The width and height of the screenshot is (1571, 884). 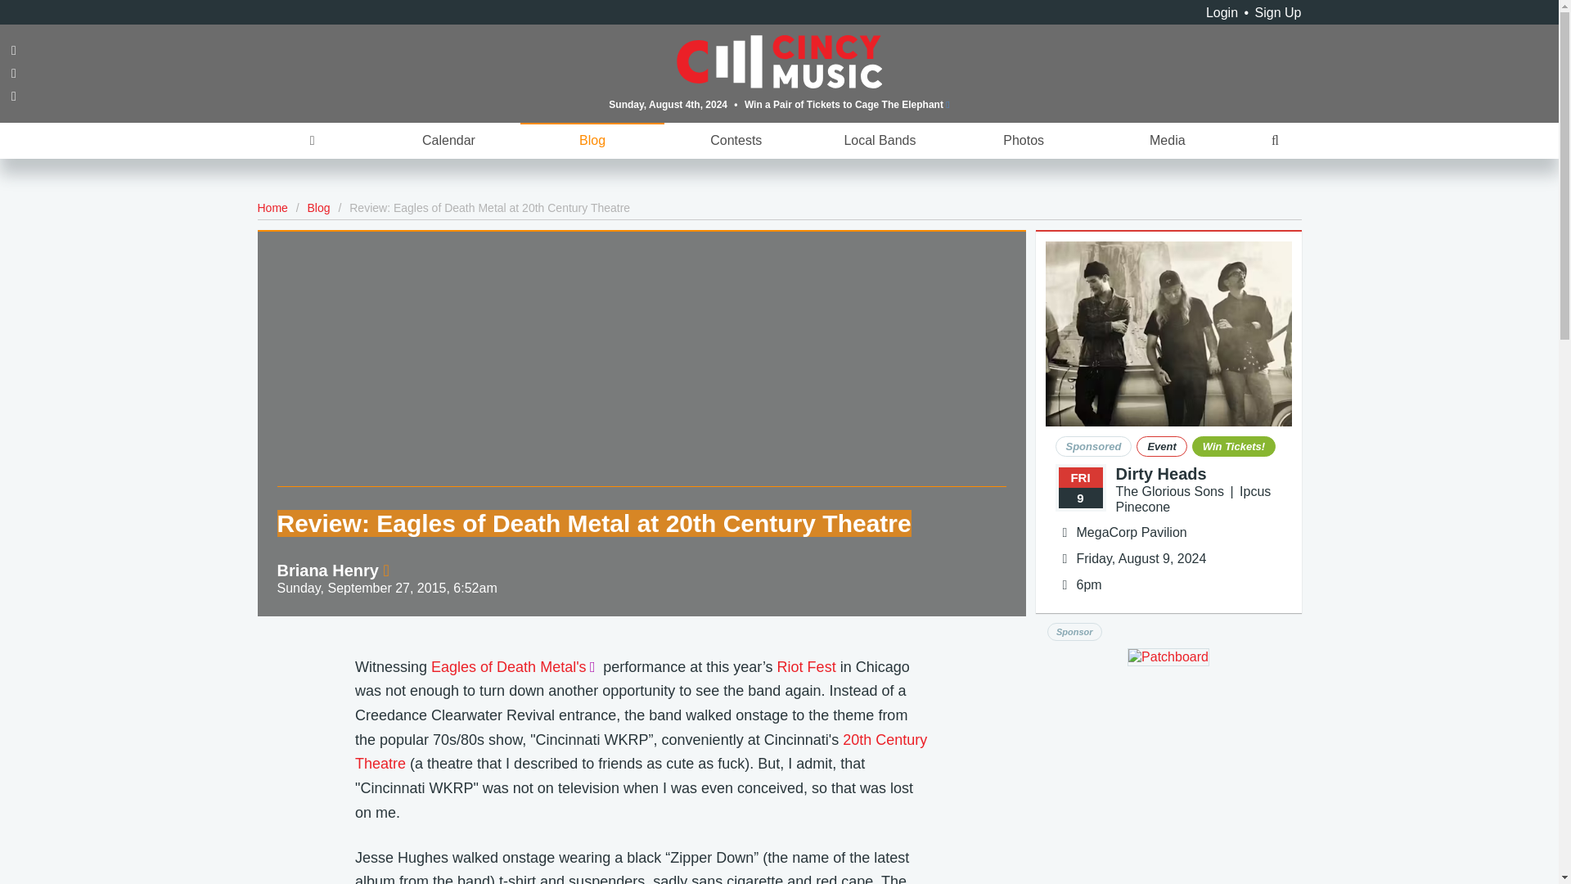 What do you see at coordinates (848, 103) in the screenshot?
I see `Win a Pair of Tickets to Cage The Elephant ` at bounding box center [848, 103].